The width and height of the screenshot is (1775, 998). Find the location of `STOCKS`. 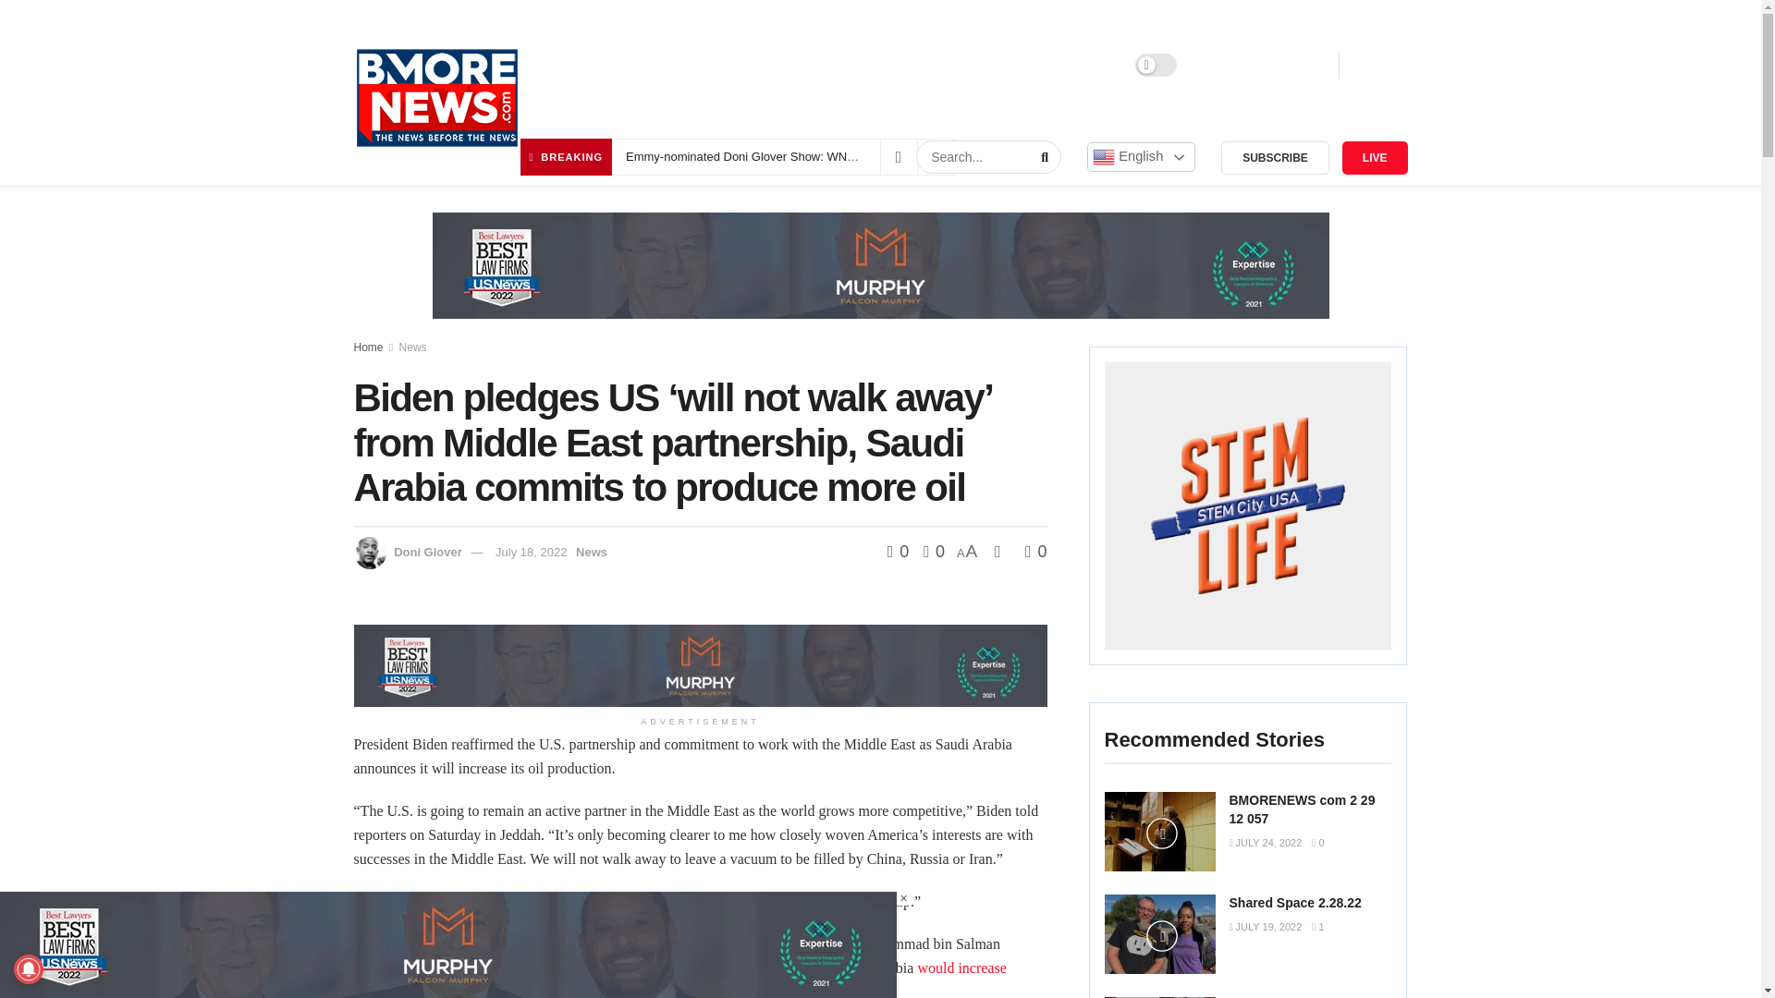

STOCKS is located at coordinates (943, 65).